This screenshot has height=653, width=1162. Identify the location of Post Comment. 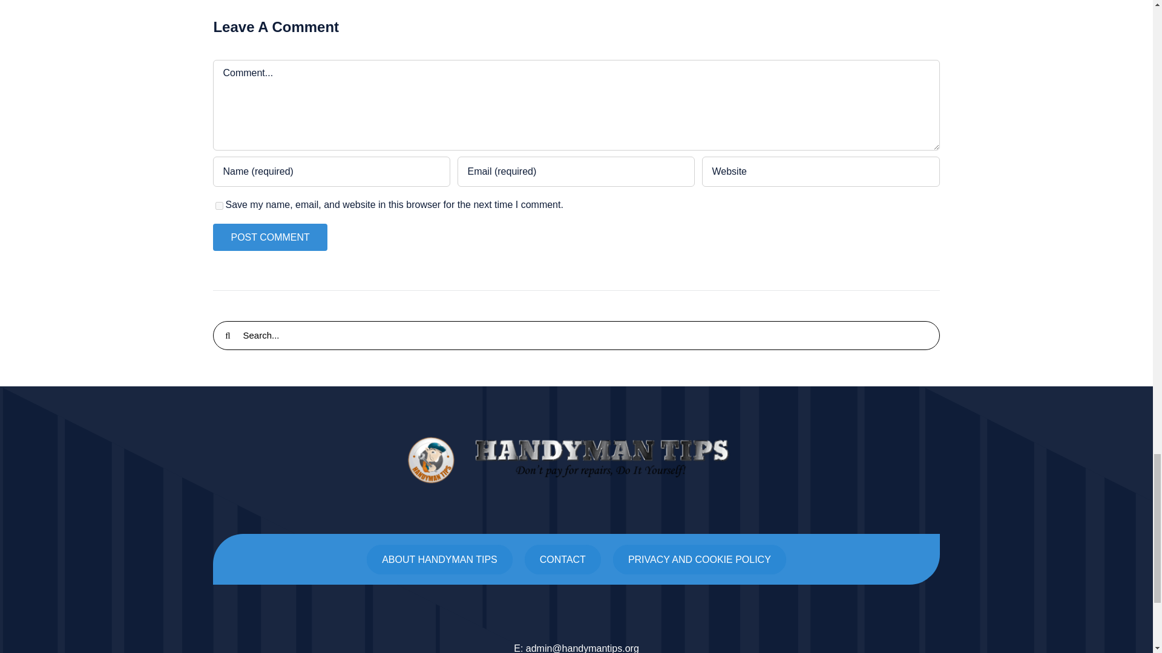
(269, 237).